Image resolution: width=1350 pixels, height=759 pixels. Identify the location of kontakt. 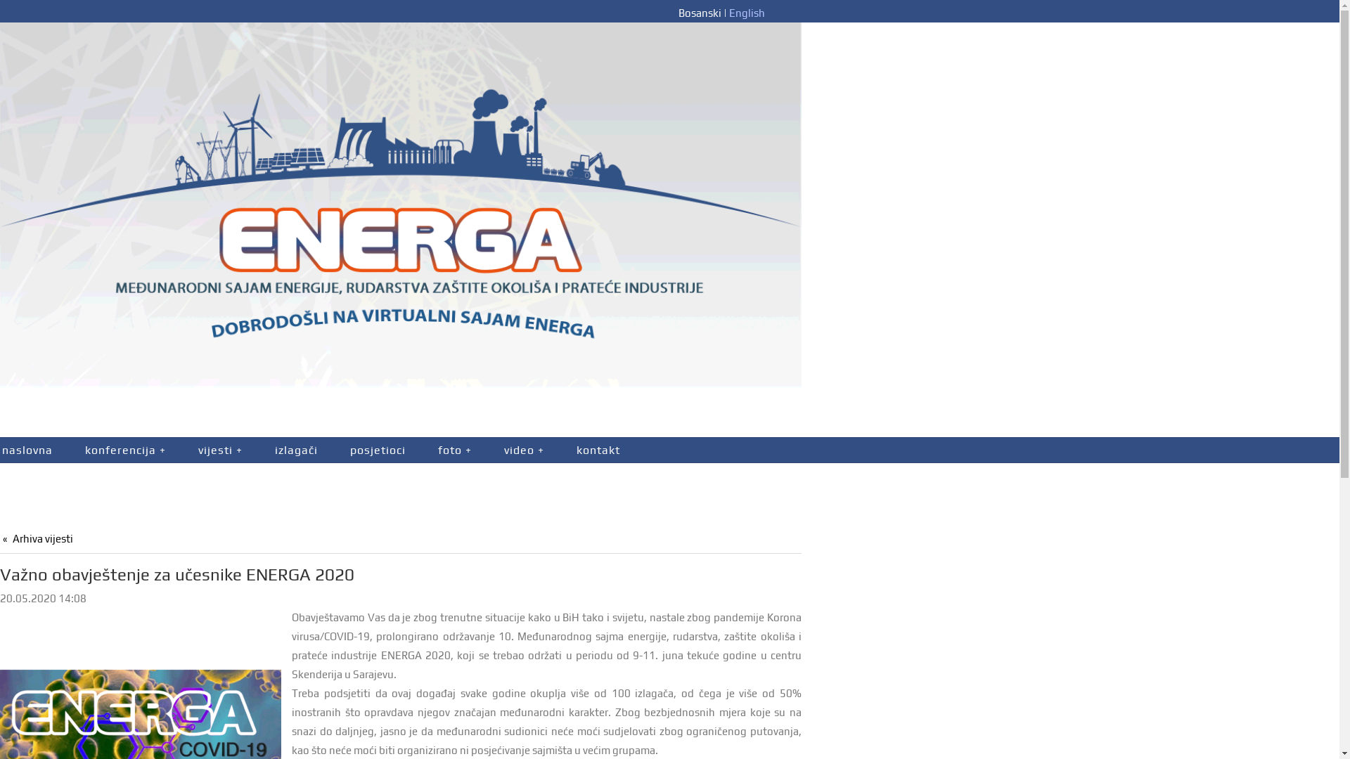
(598, 450).